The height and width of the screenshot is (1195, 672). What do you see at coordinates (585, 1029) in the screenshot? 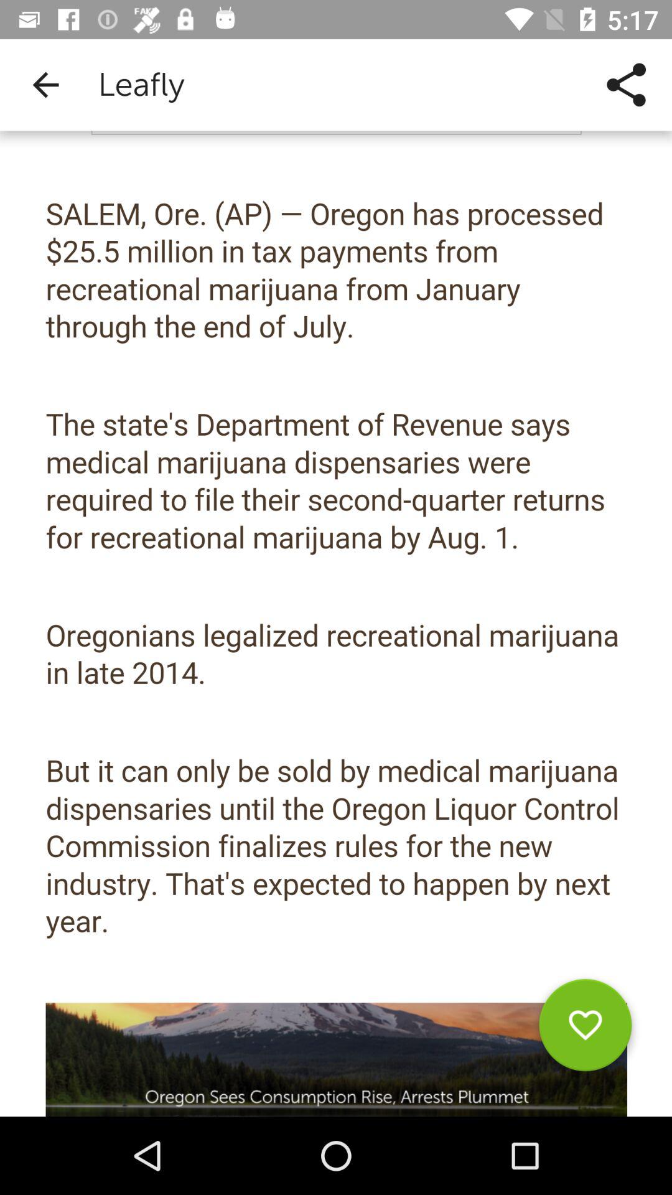
I see `parfait` at bounding box center [585, 1029].